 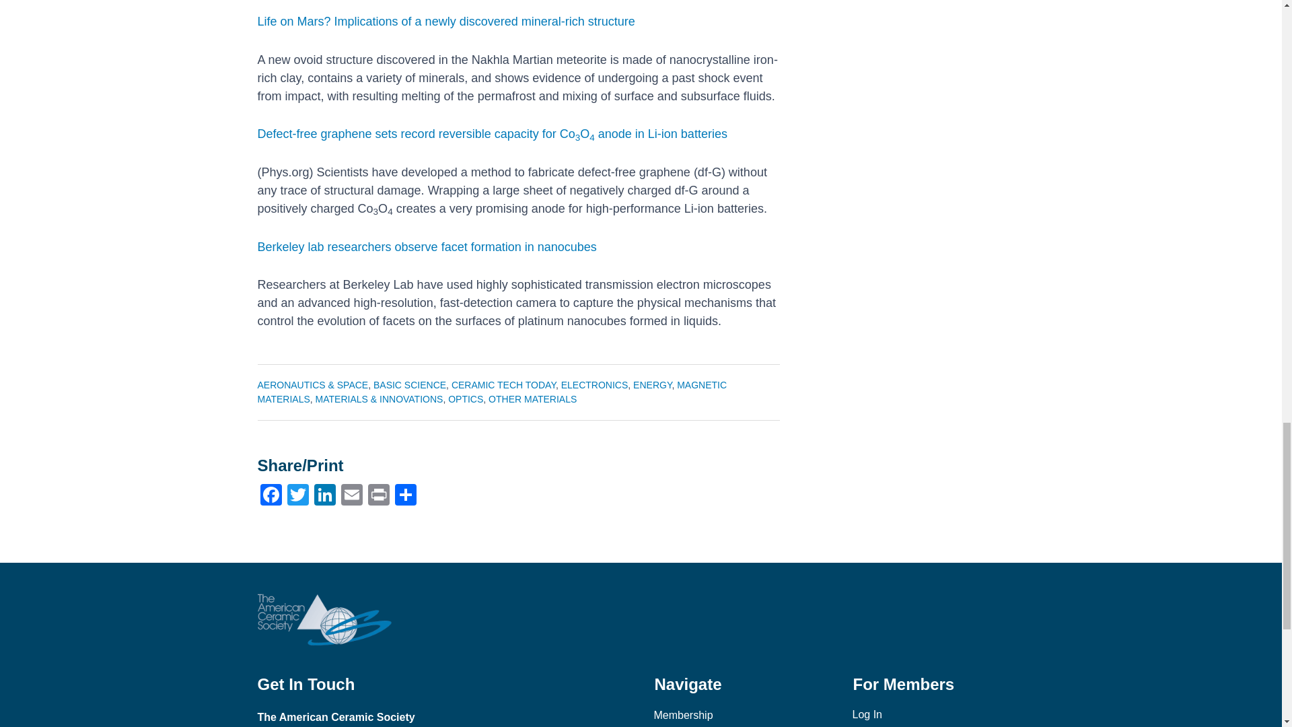 What do you see at coordinates (324, 497) in the screenshot?
I see `LinkedIn` at bounding box center [324, 497].